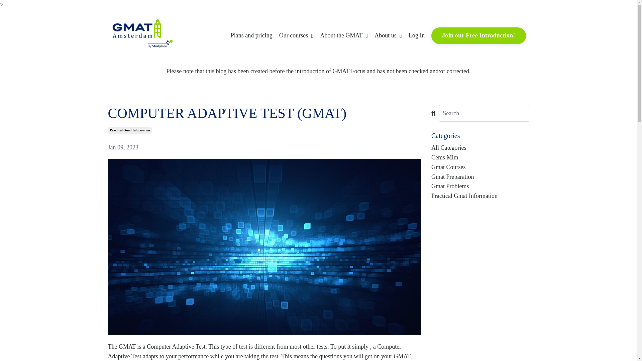  I want to click on All Categories, so click(480, 148).